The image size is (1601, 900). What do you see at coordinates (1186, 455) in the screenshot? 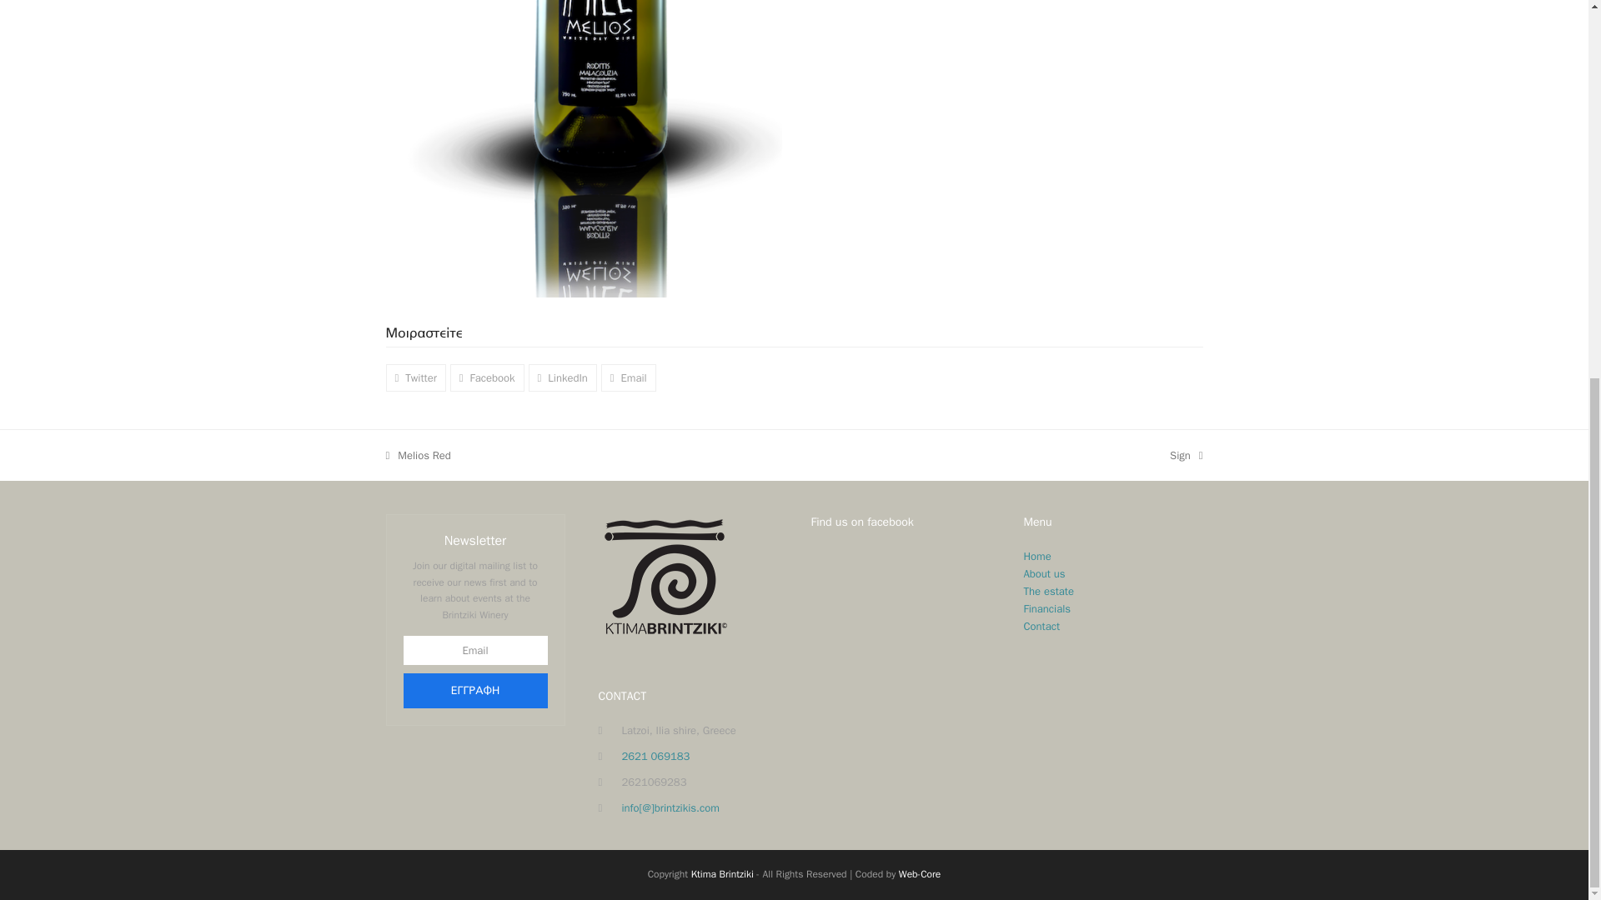
I see `Contact` at bounding box center [1186, 455].